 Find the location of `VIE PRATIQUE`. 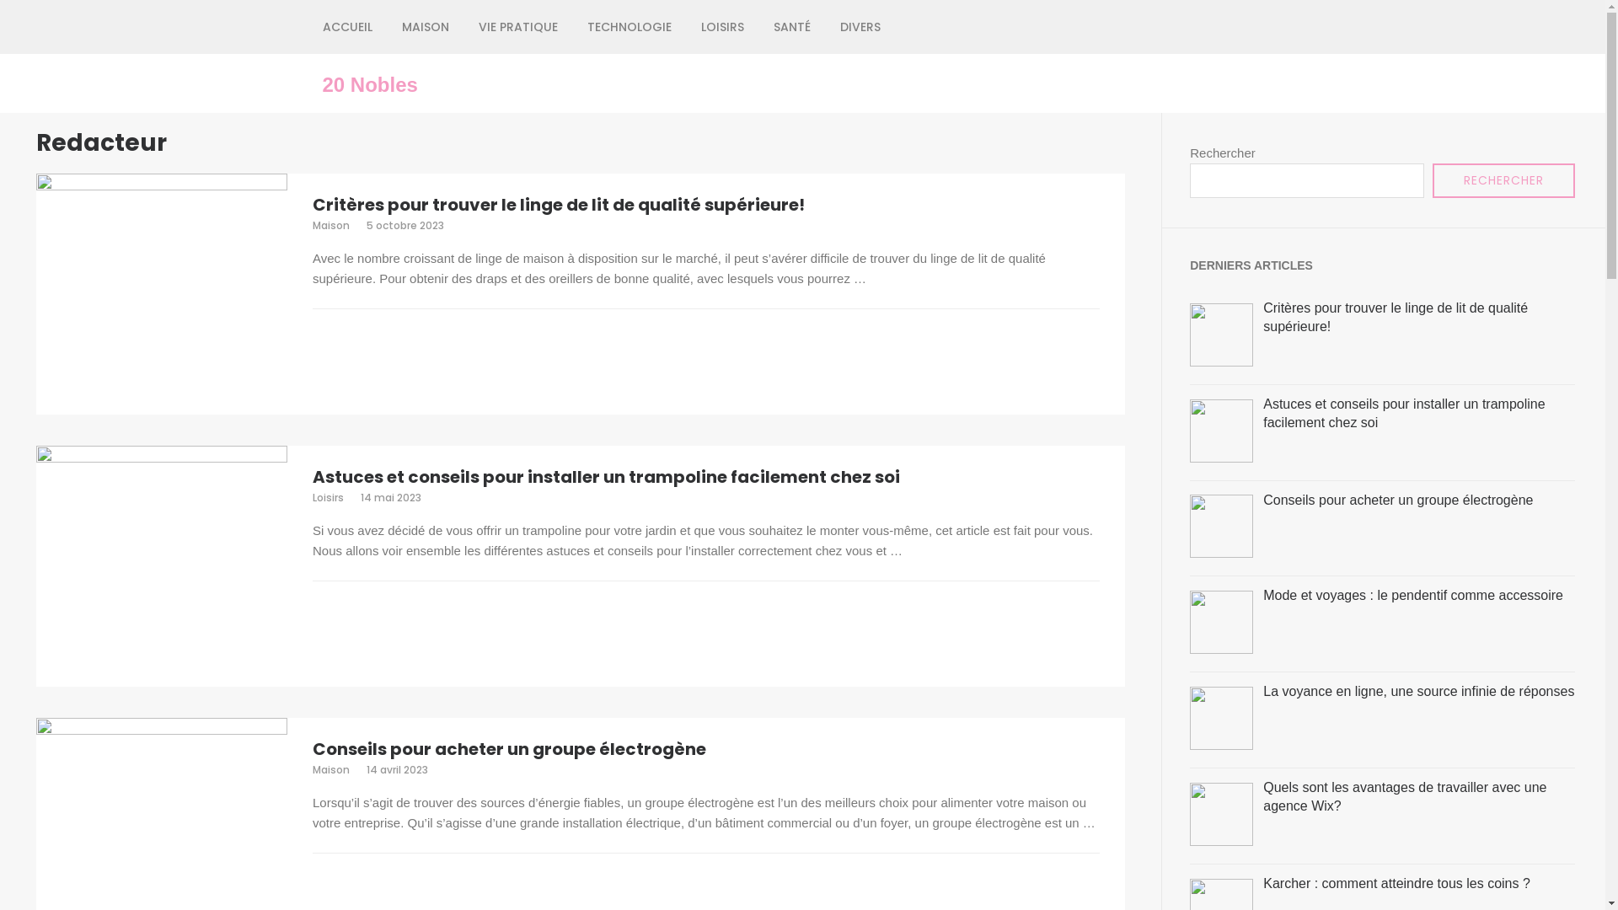

VIE PRATIQUE is located at coordinates (518, 27).